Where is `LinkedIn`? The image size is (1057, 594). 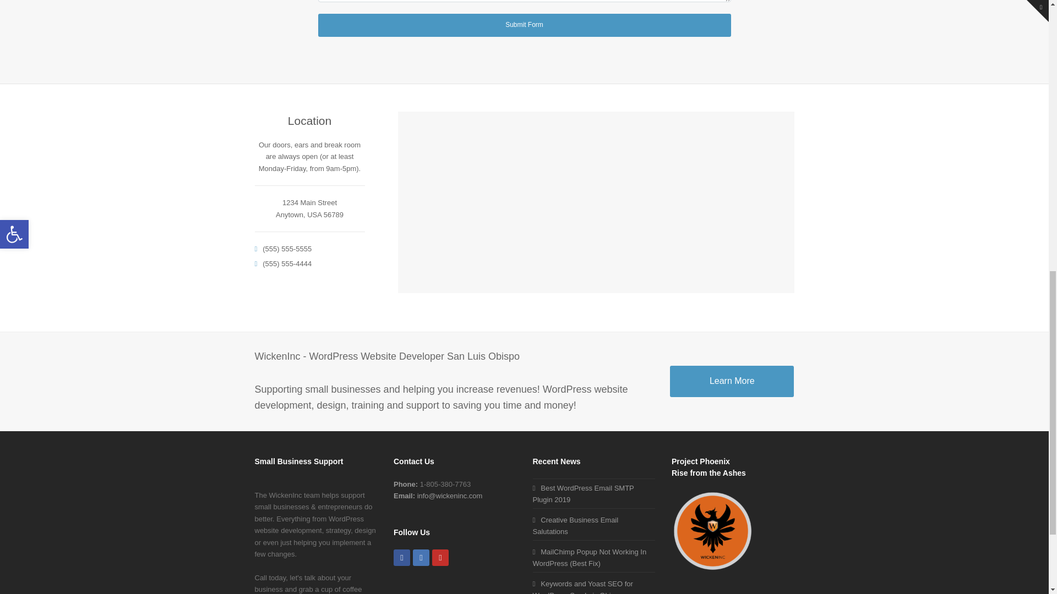 LinkedIn is located at coordinates (421, 558).